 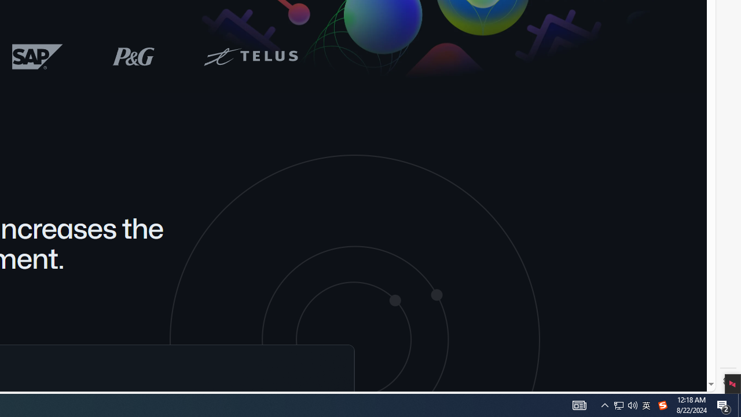 What do you see at coordinates (250, 56) in the screenshot?
I see `Telus logo` at bounding box center [250, 56].